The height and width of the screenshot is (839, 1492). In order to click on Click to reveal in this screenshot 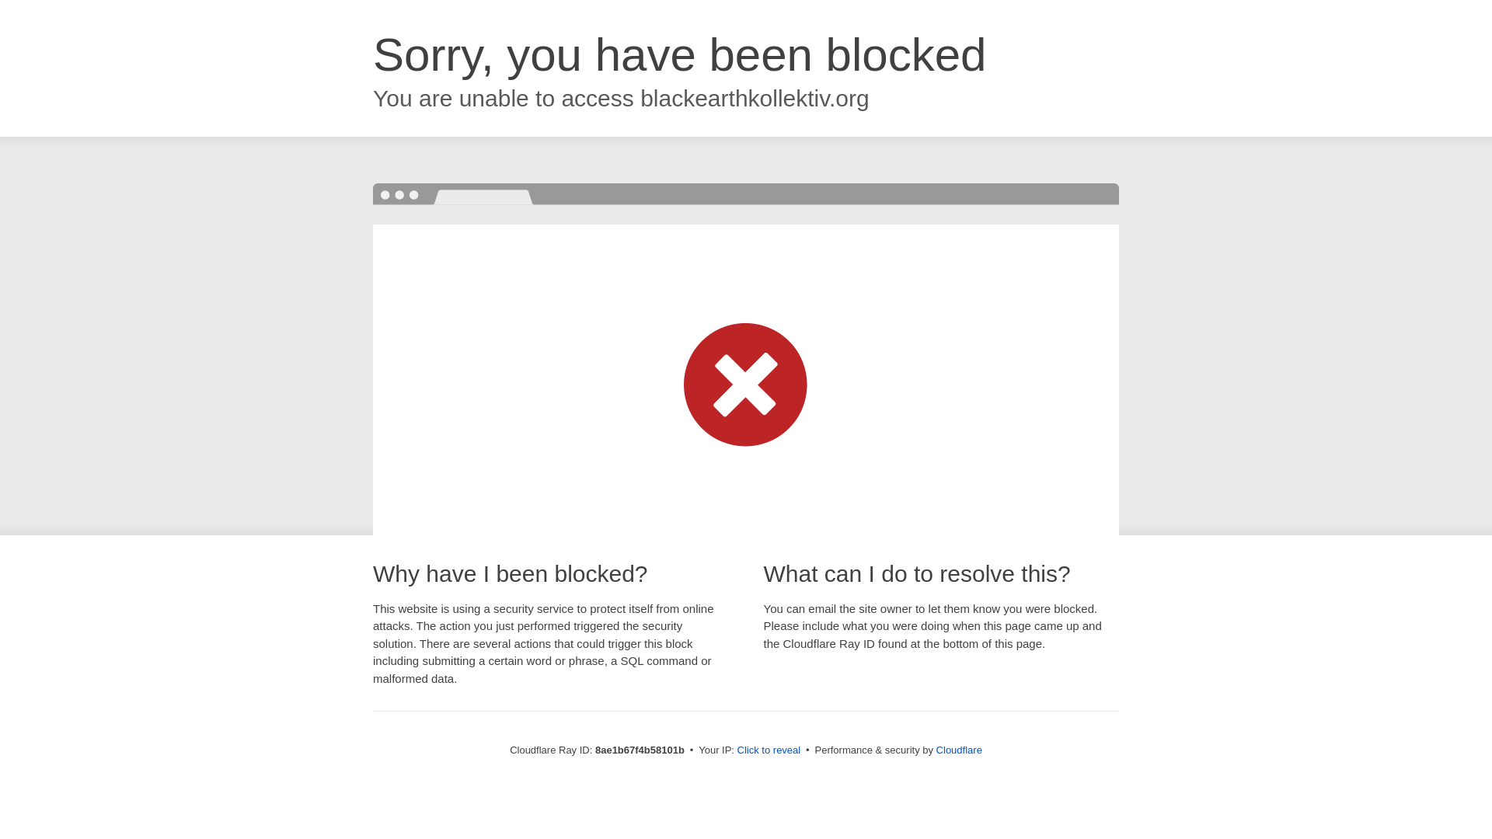, I will do `click(769, 750)`.